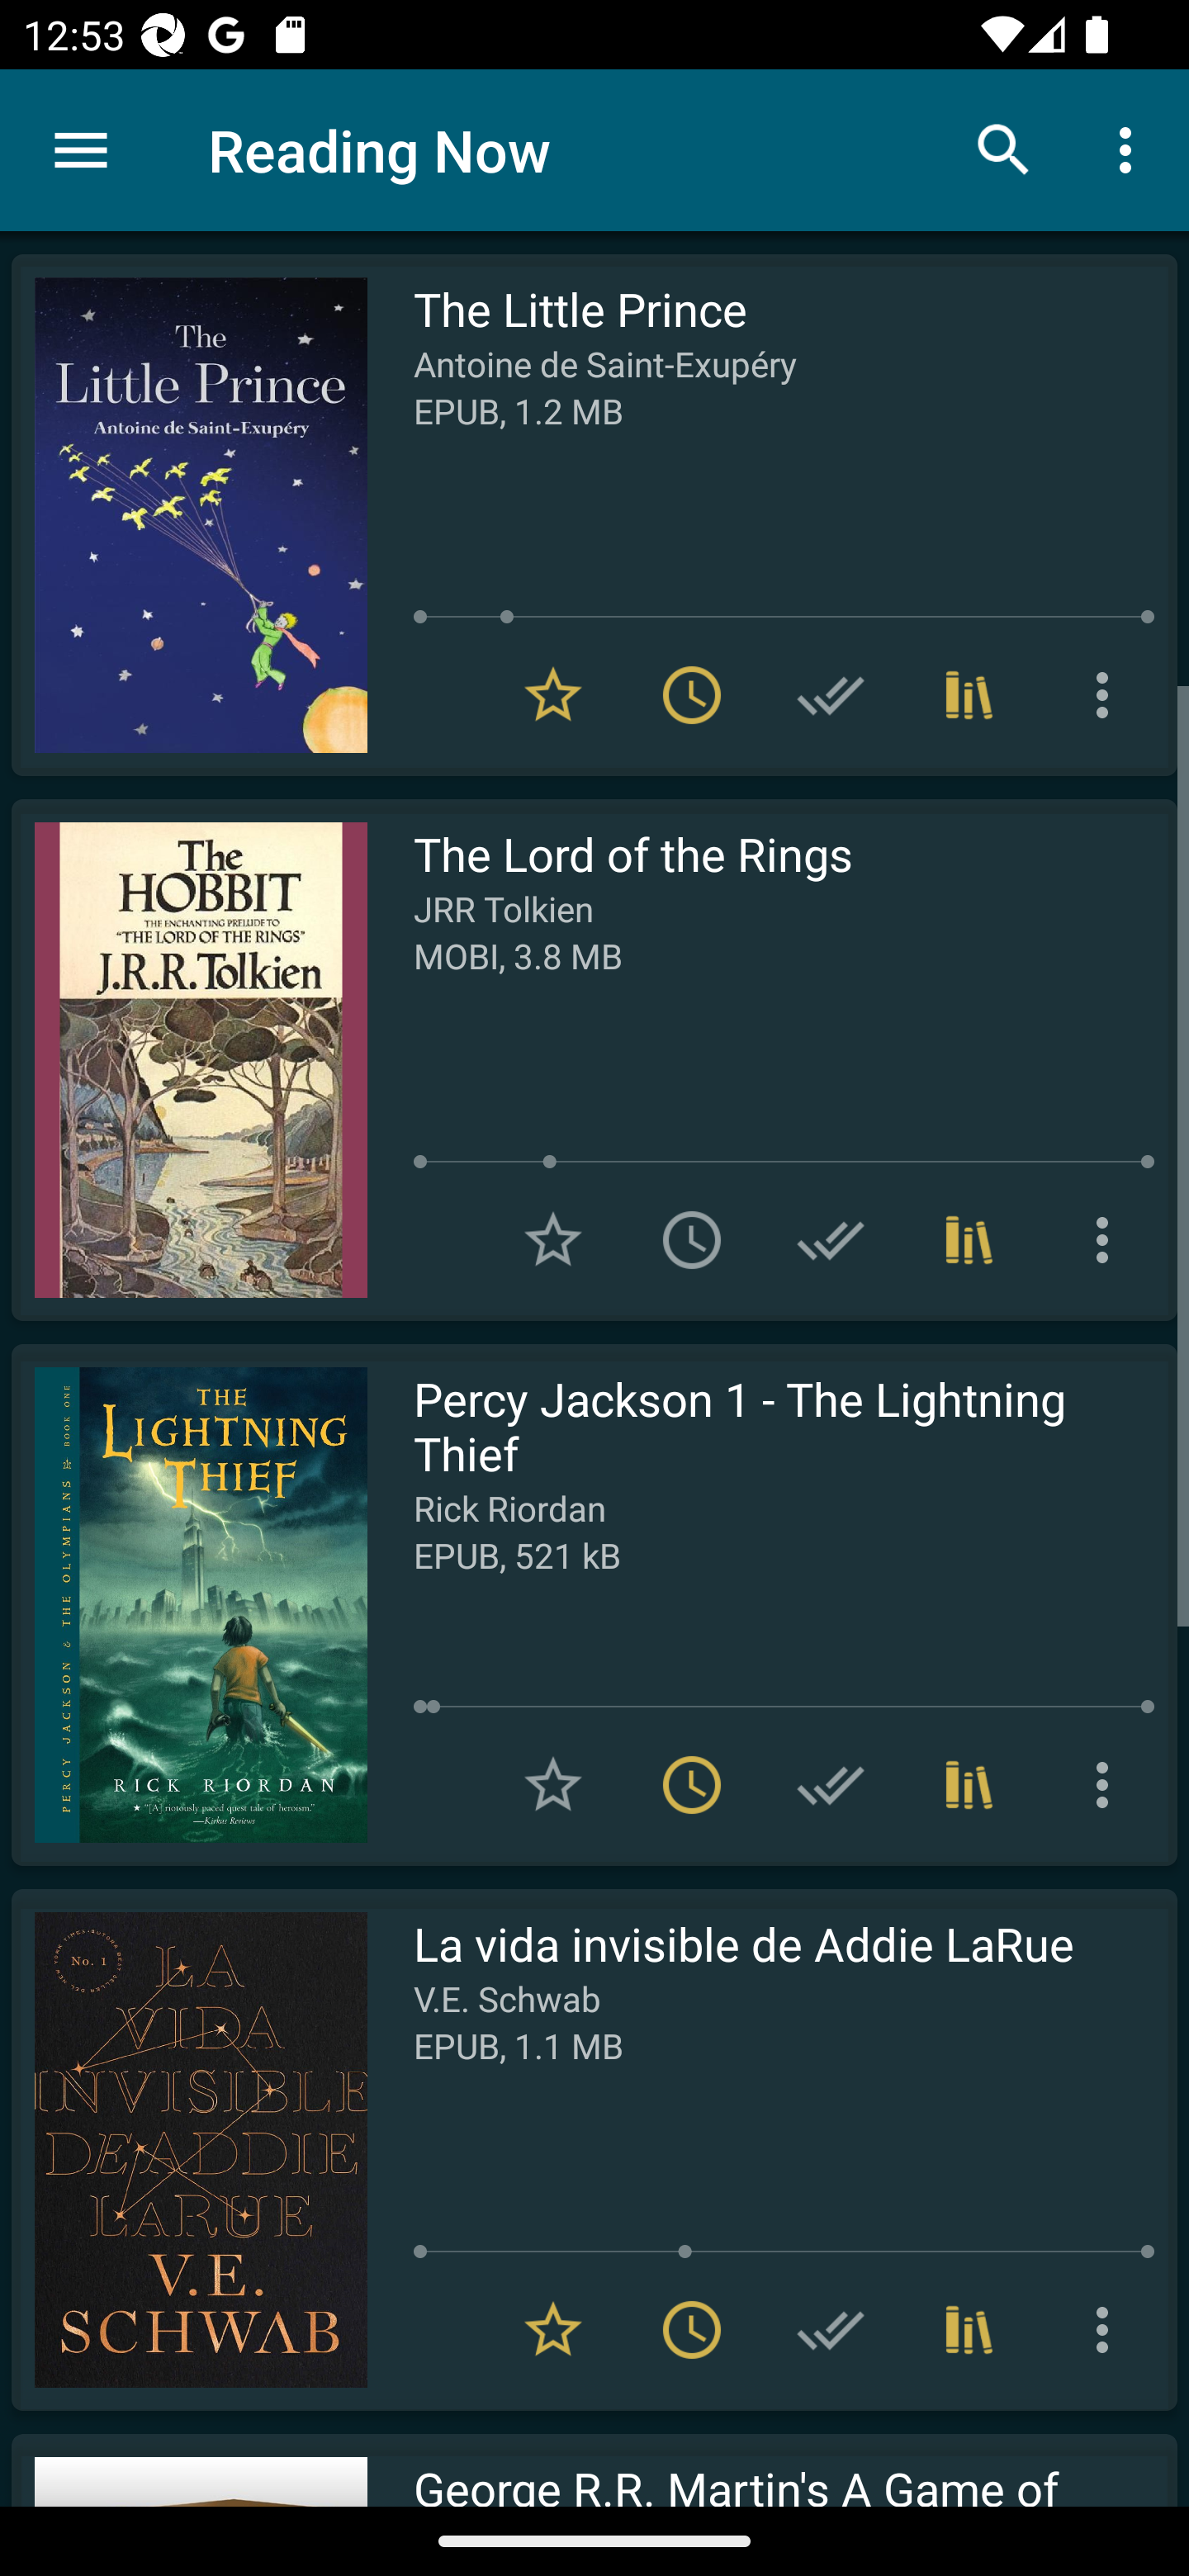 This screenshot has height=2576, width=1189. Describe the element at coordinates (189, 1060) in the screenshot. I see `Read The Lord of the Rings` at that location.